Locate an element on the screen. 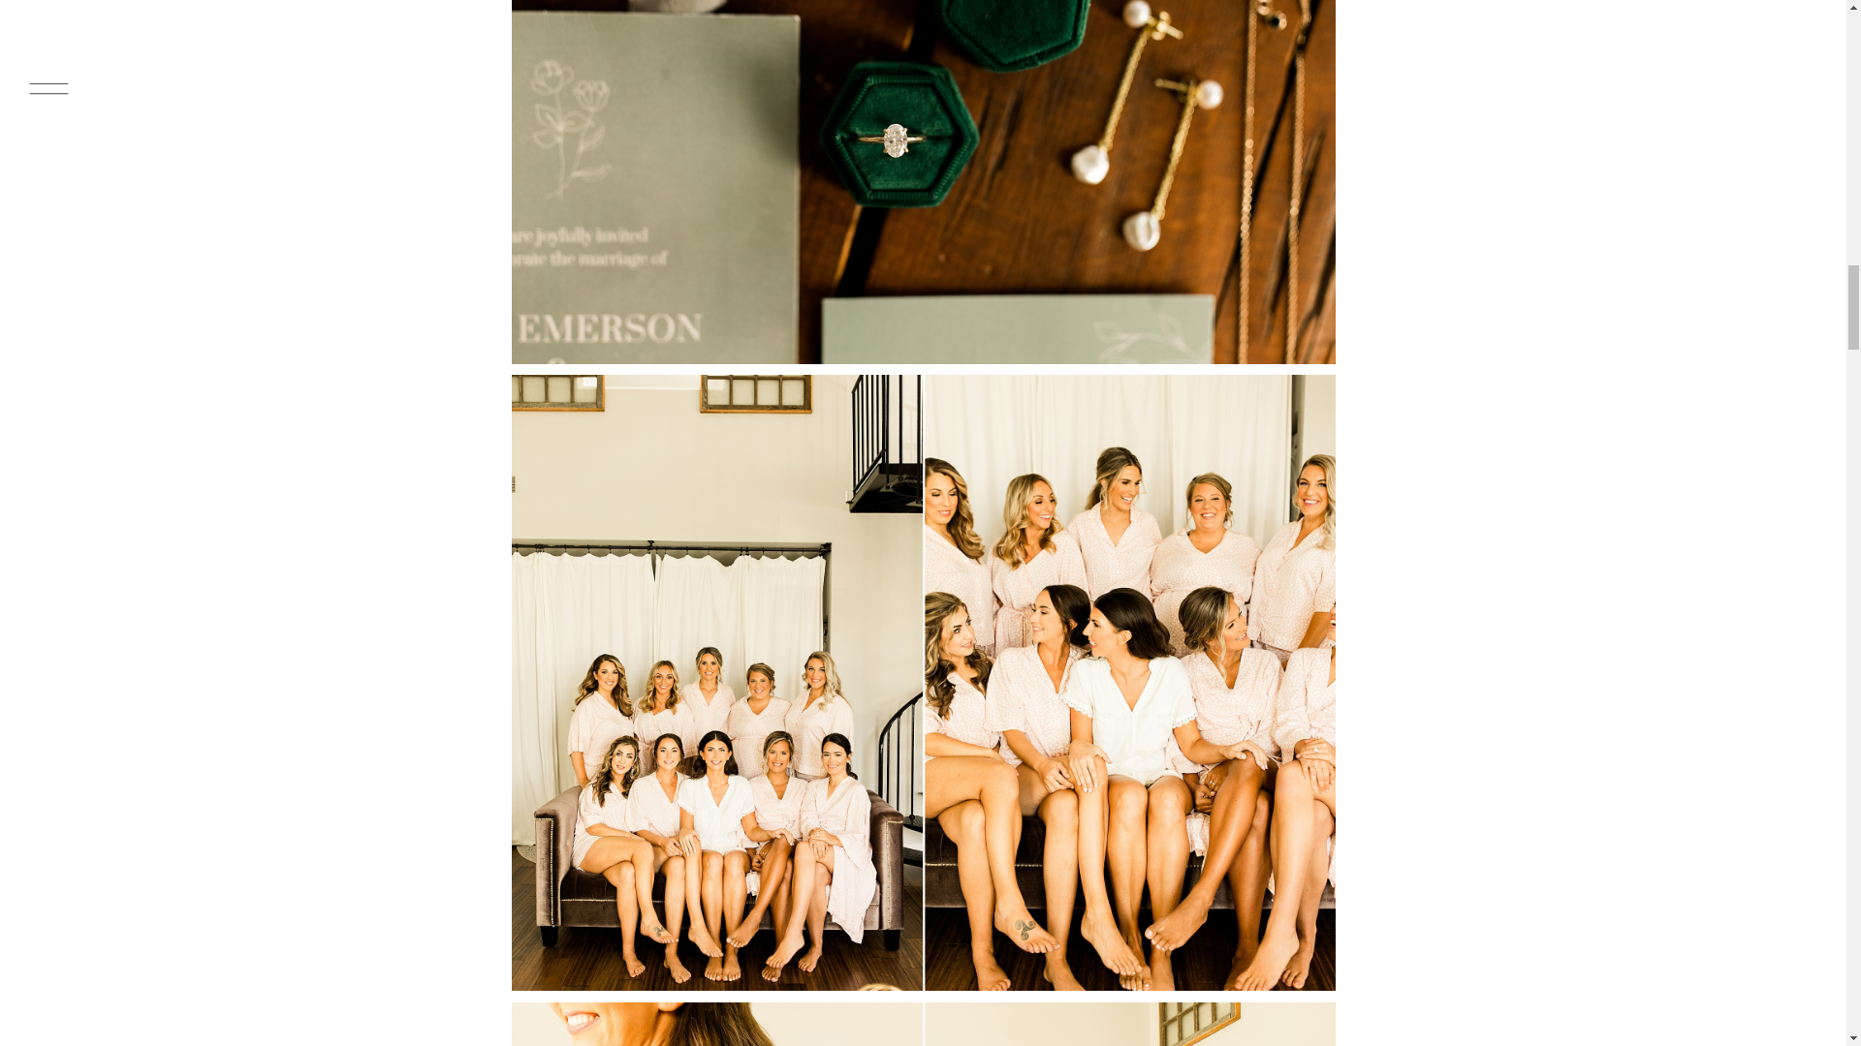  Palladium Wedding Photos is located at coordinates (924, 1024).